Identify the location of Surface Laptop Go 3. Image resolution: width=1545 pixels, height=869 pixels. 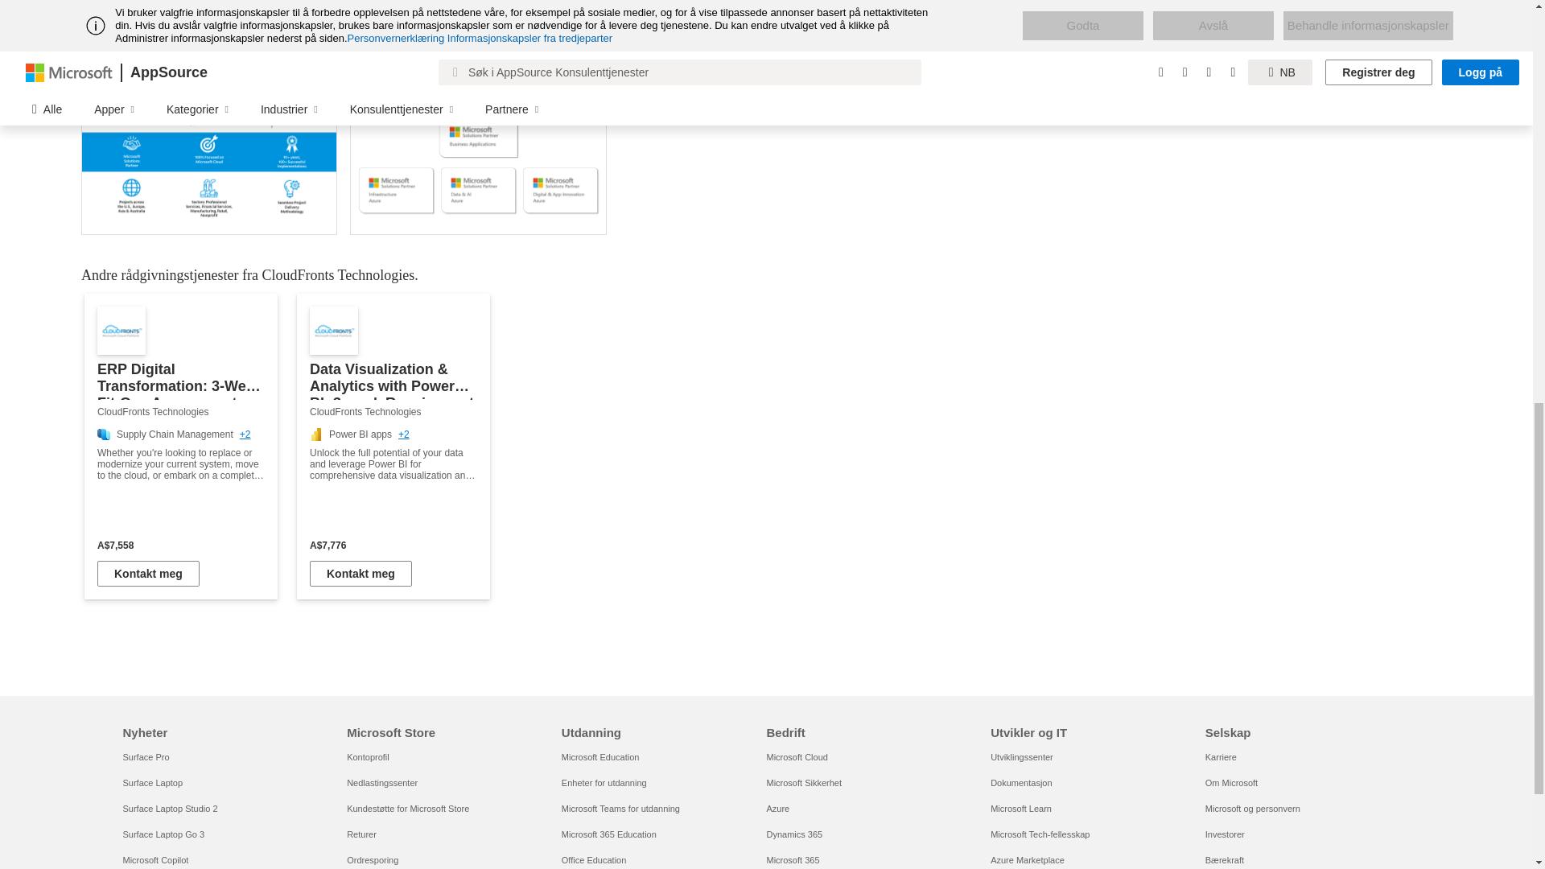
(163, 834).